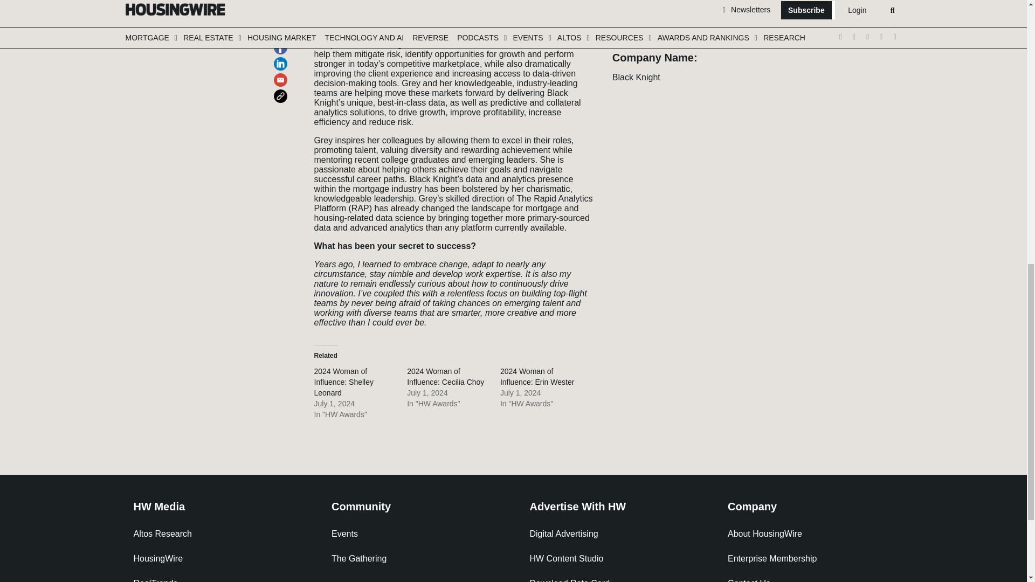  Describe the element at coordinates (282, 12) in the screenshot. I see `Click to email a link to a friend` at that location.